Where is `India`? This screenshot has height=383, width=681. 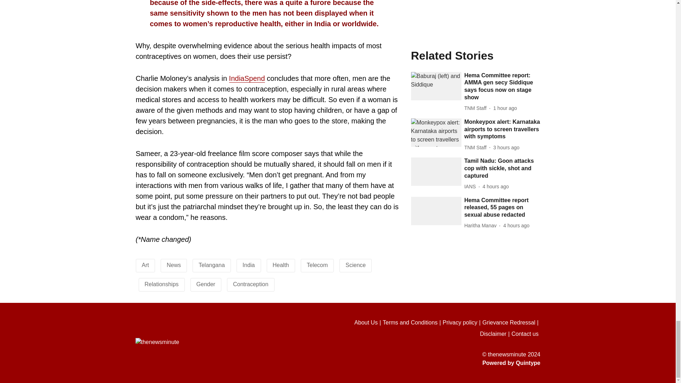 India is located at coordinates (248, 265).